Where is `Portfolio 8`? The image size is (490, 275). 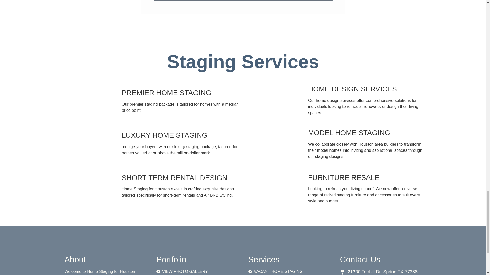 Portfolio 8 is located at coordinates (277, 187).